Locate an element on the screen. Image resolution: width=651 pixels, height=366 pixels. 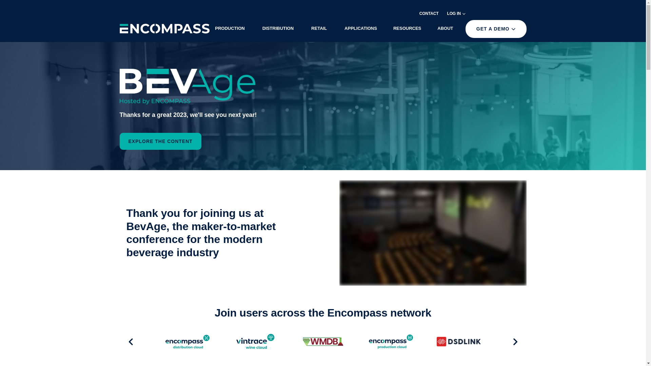
RETAIL is located at coordinates (319, 28).